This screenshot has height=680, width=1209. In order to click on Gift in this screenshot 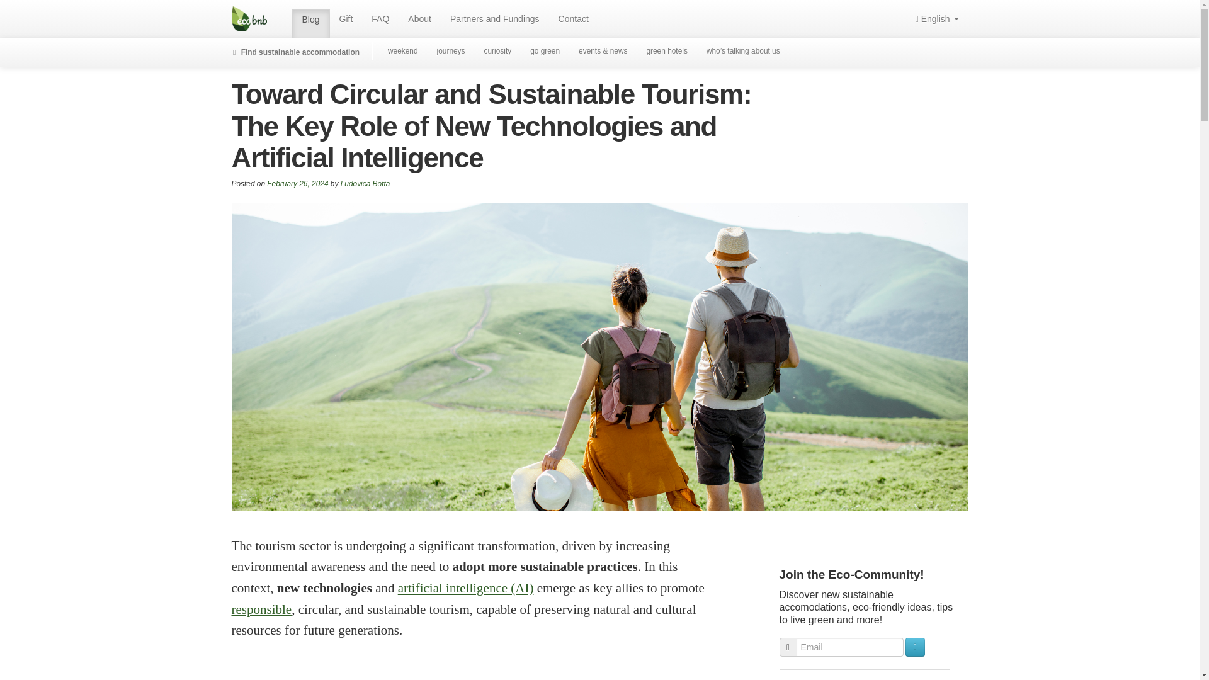, I will do `click(346, 19)`.